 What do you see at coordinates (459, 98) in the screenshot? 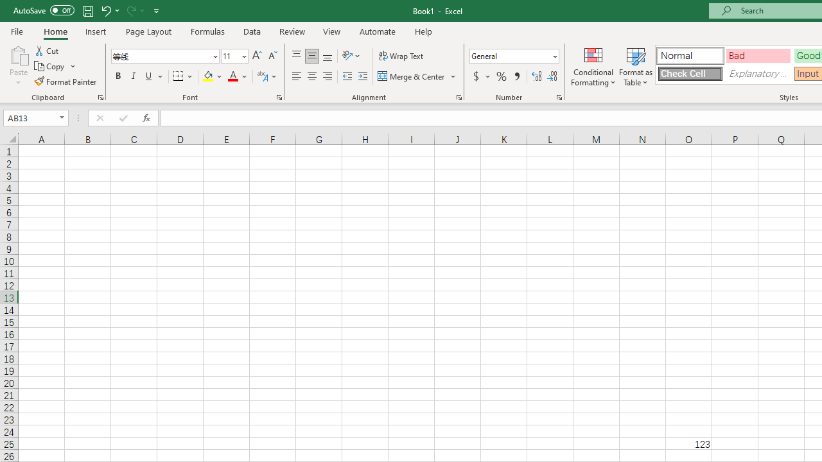
I see `Format Cell Alignment` at bounding box center [459, 98].